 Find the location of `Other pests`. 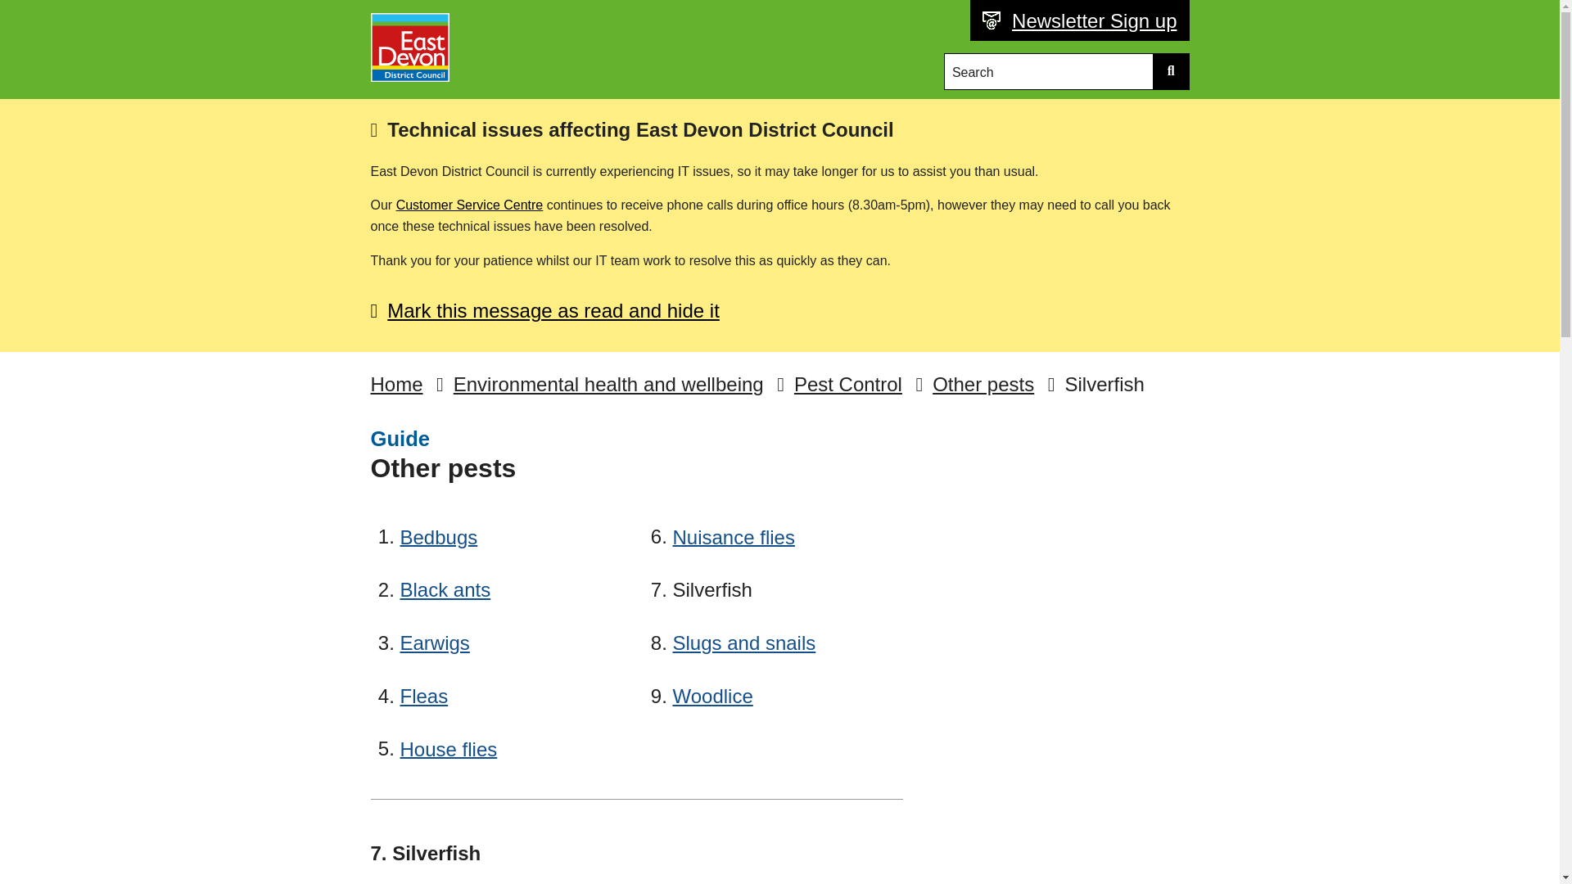

Other pests is located at coordinates (982, 384).